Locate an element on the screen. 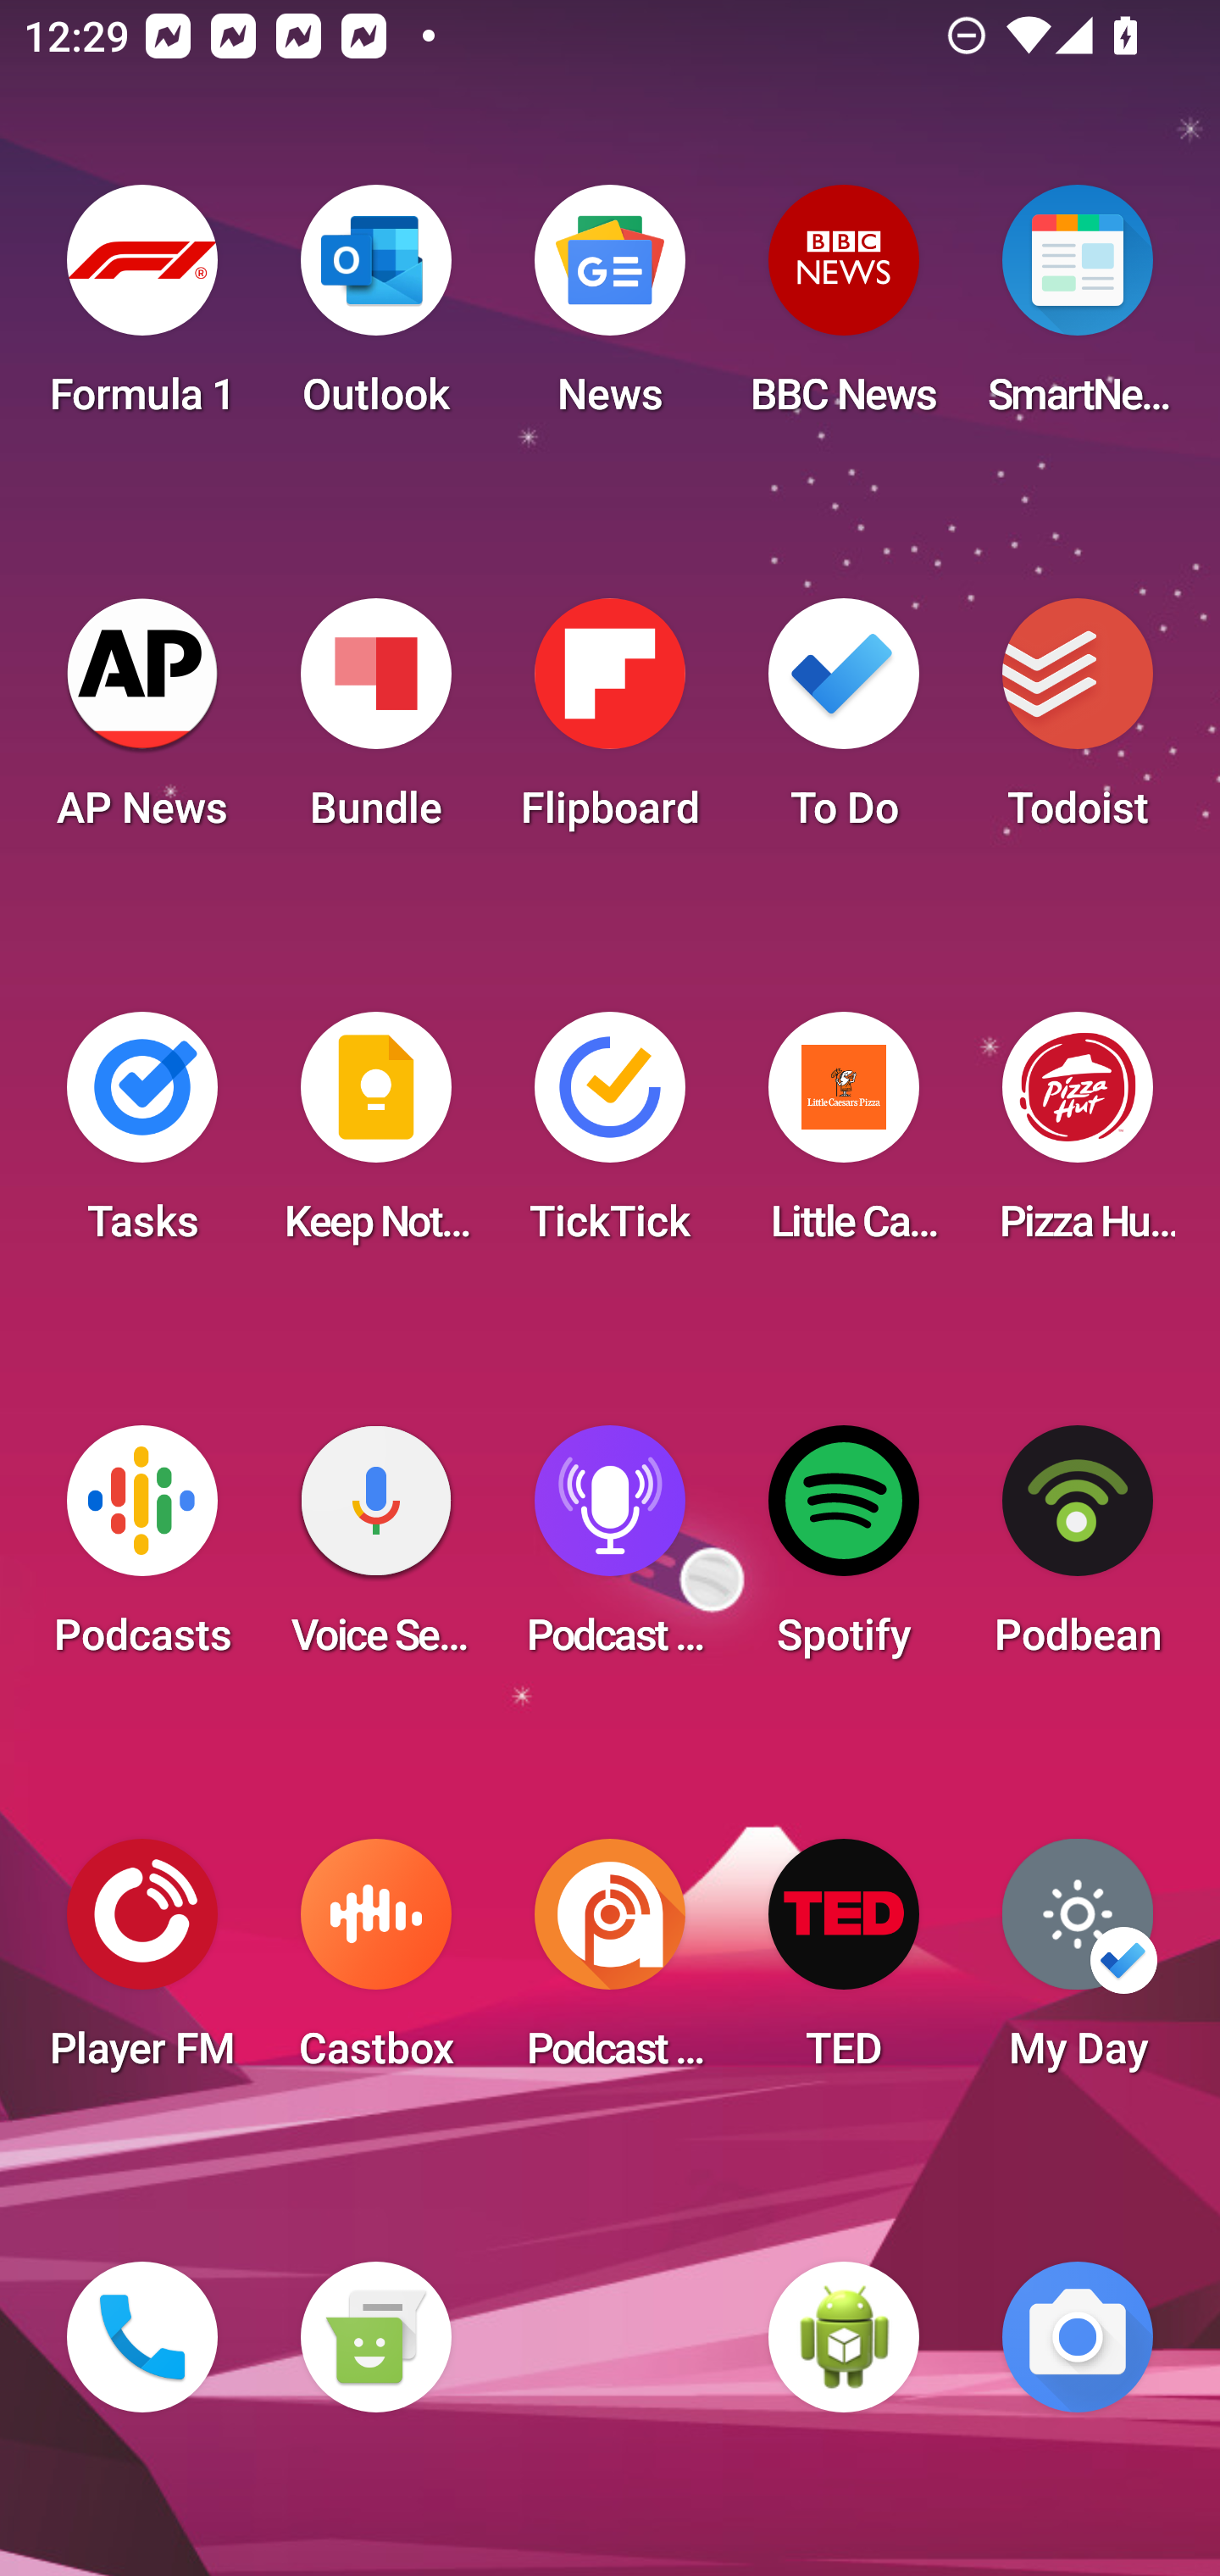 The height and width of the screenshot is (2576, 1220). Tasks is located at coordinates (142, 1137).